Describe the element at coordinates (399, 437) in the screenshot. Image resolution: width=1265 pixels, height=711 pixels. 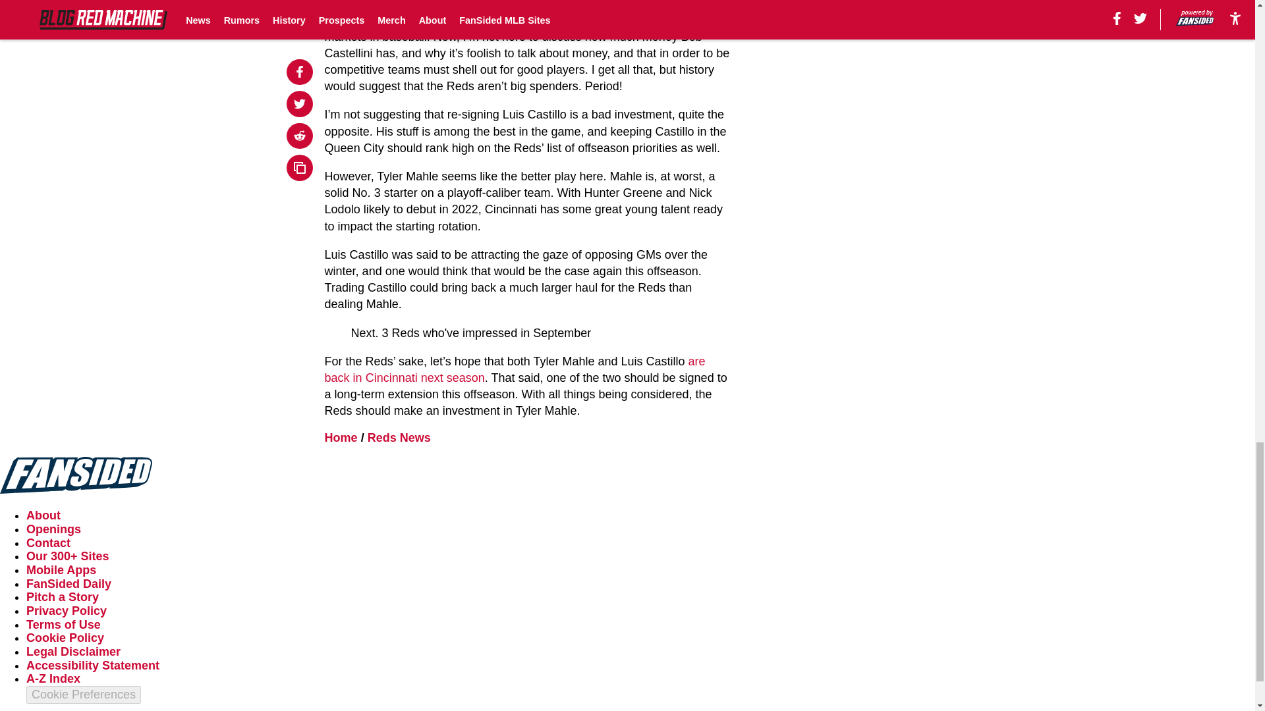
I see `Reds News` at that location.